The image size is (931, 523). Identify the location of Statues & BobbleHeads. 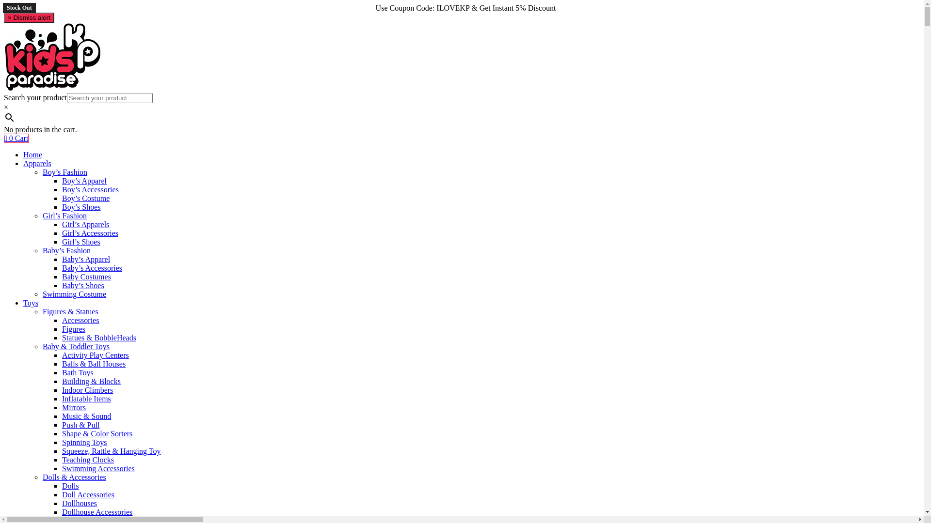
(99, 338).